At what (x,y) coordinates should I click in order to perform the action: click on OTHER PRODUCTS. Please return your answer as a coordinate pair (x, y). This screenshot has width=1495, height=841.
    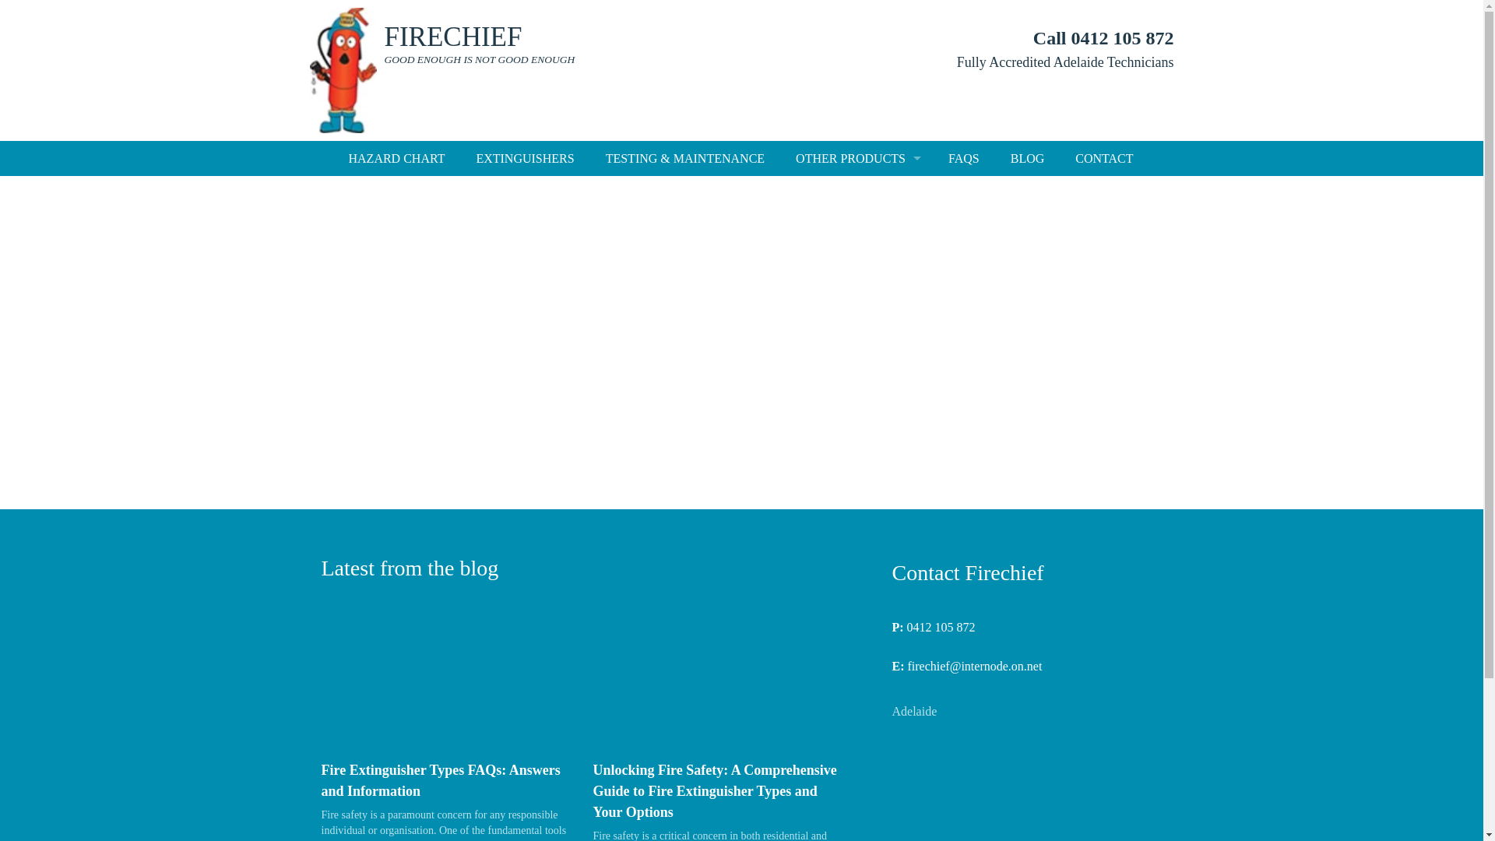
    Looking at the image, I should click on (857, 159).